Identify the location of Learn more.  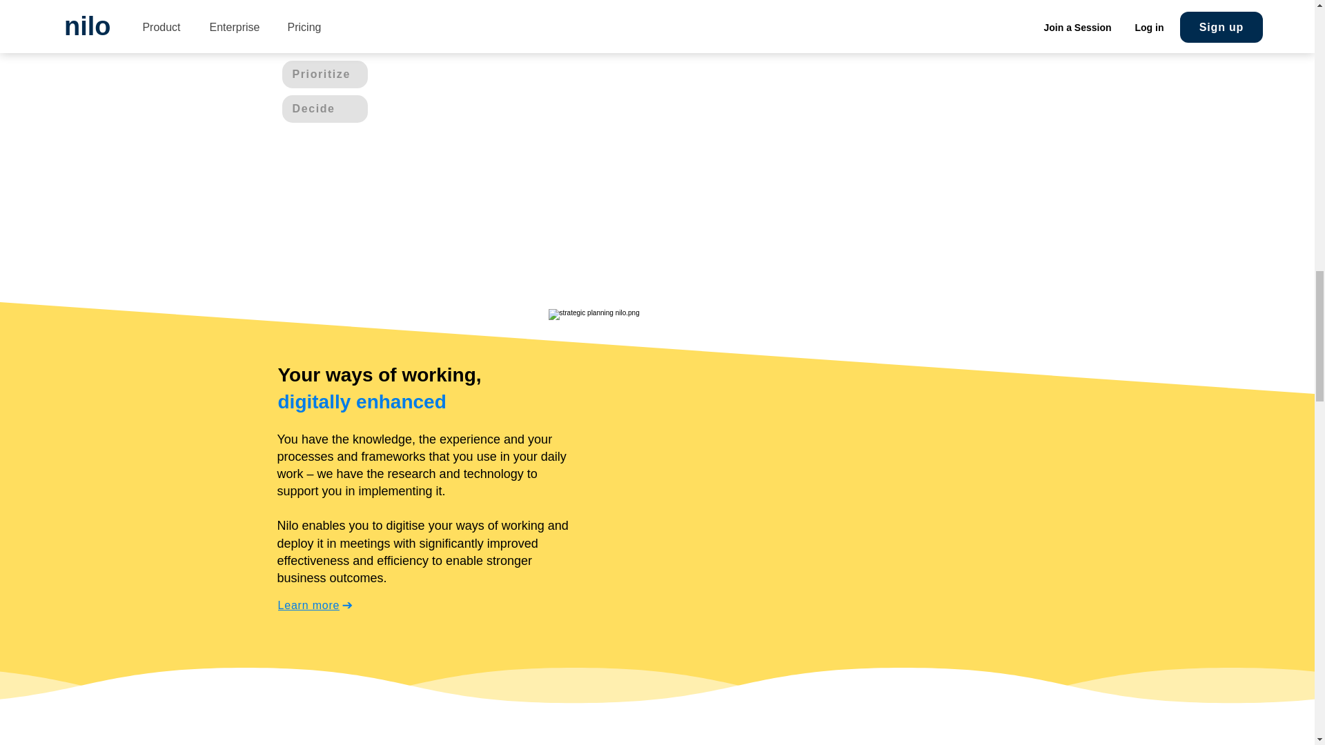
(320, 605).